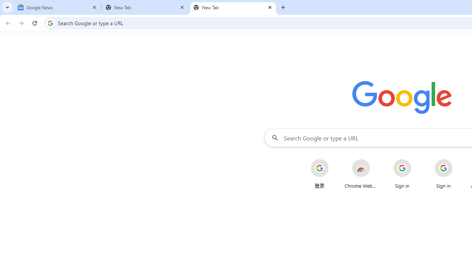 Image resolution: width=472 pixels, height=266 pixels. Describe the element at coordinates (233, 7) in the screenshot. I see `New Tab` at that location.